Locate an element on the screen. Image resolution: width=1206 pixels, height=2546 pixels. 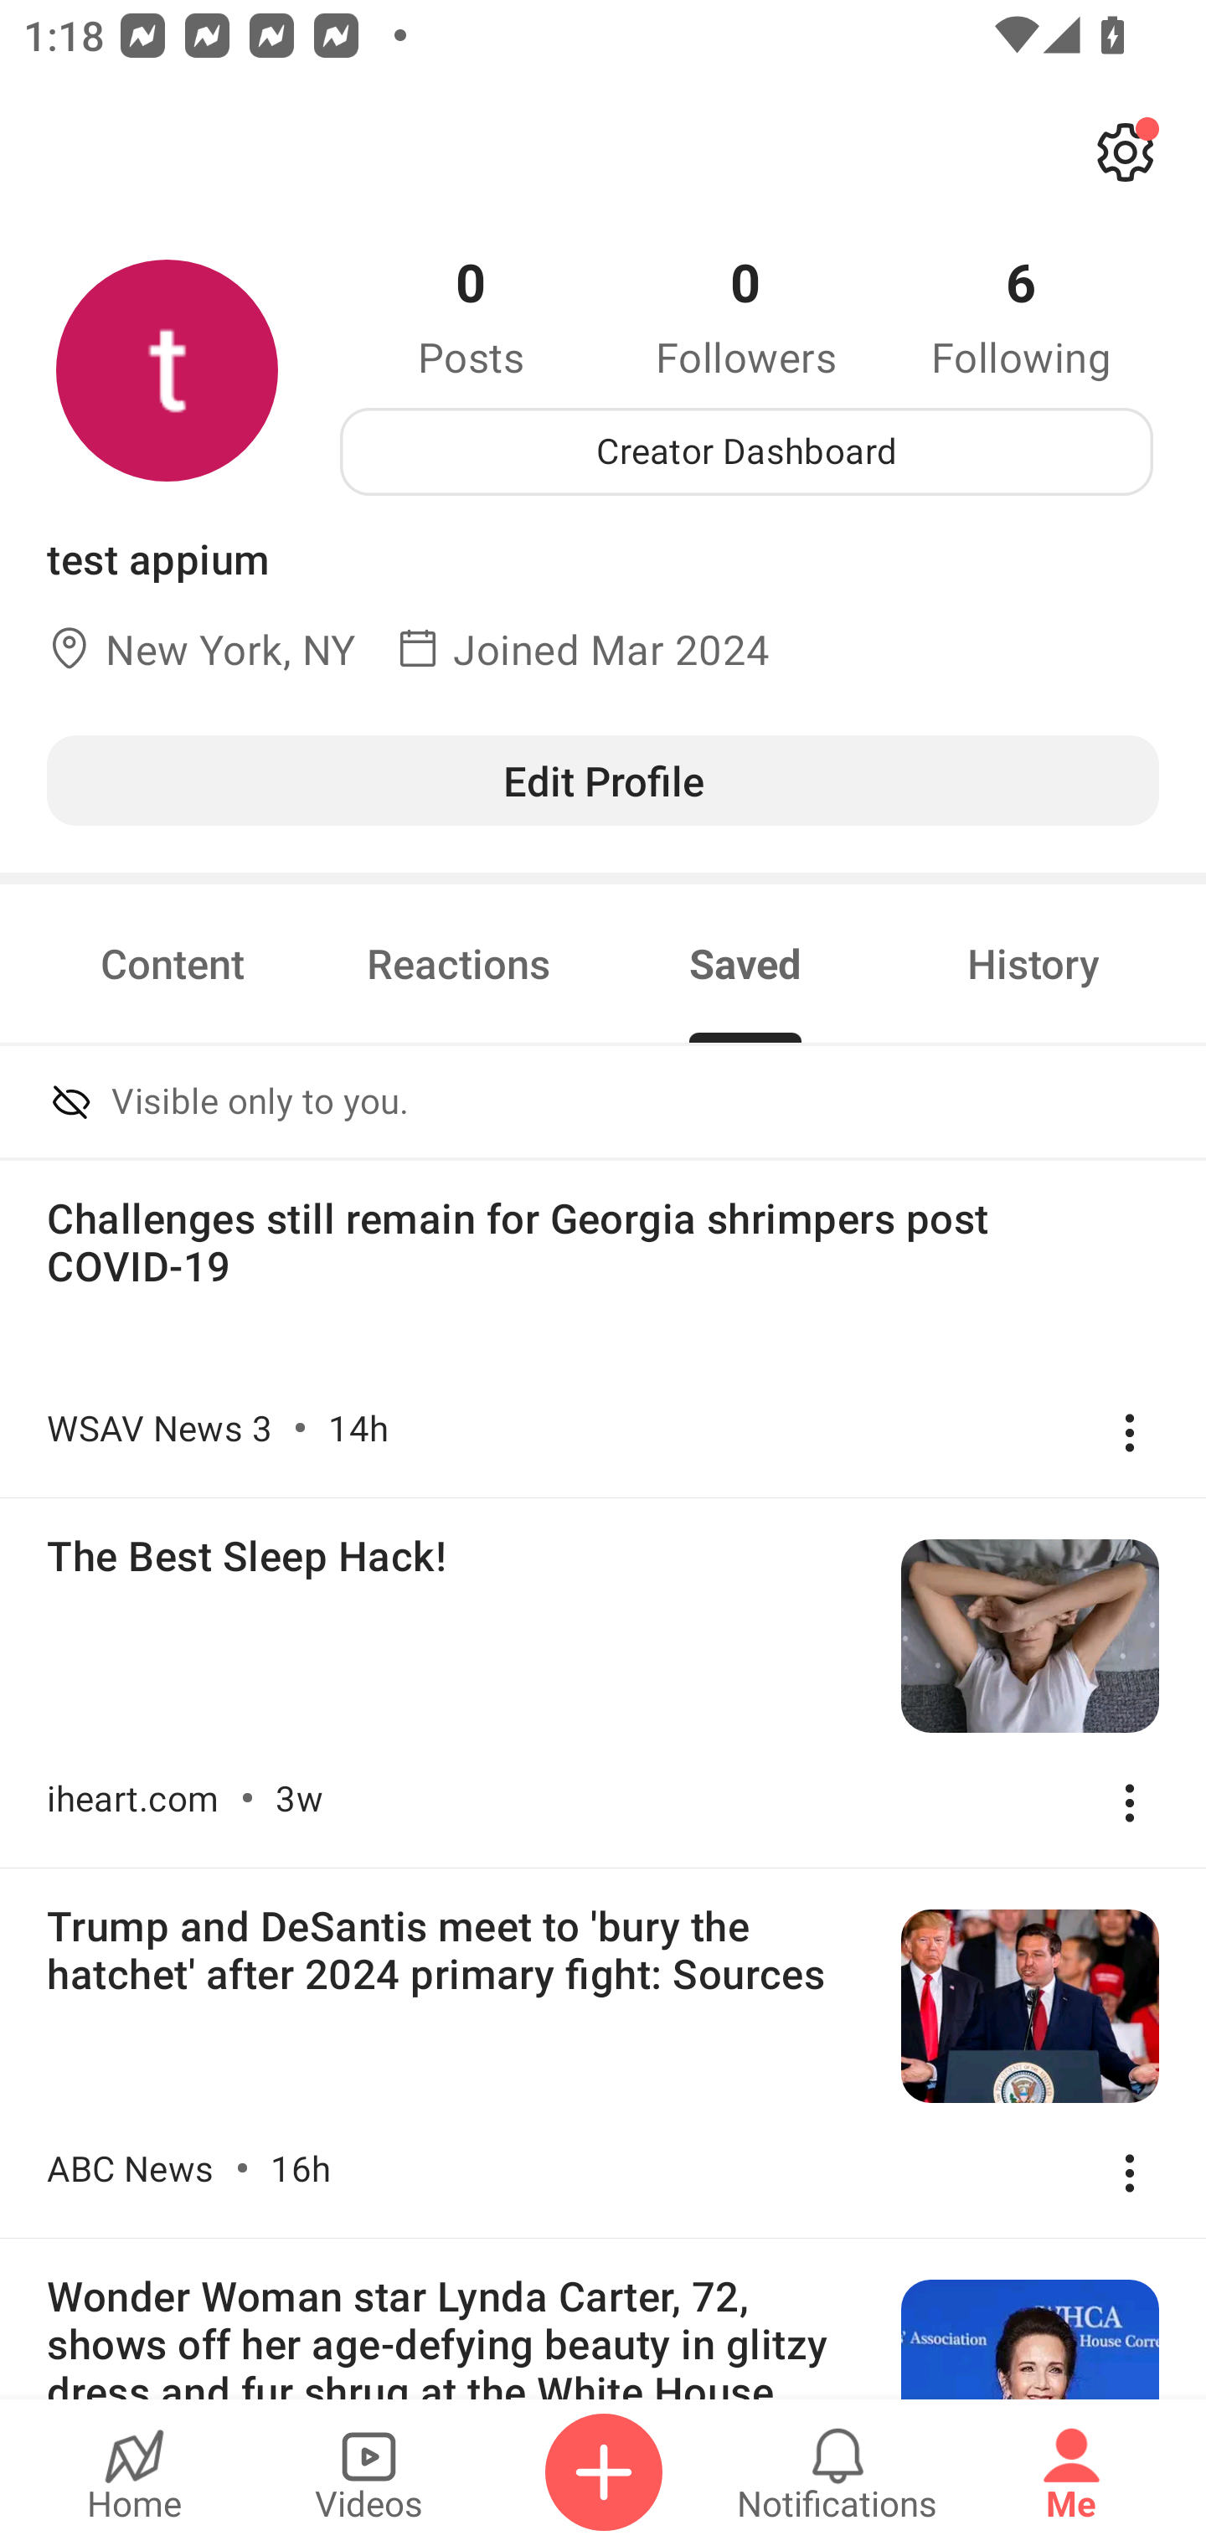
Creator Dashboard is located at coordinates (746, 451).